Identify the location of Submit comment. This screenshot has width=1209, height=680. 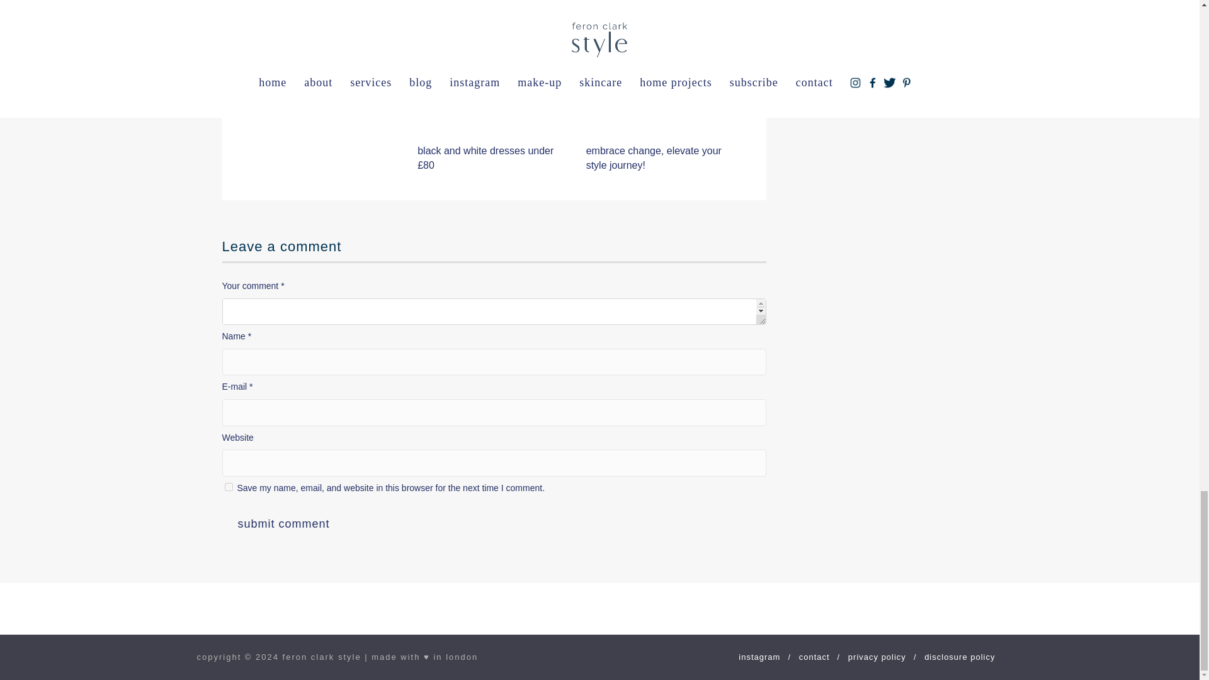
(283, 524).